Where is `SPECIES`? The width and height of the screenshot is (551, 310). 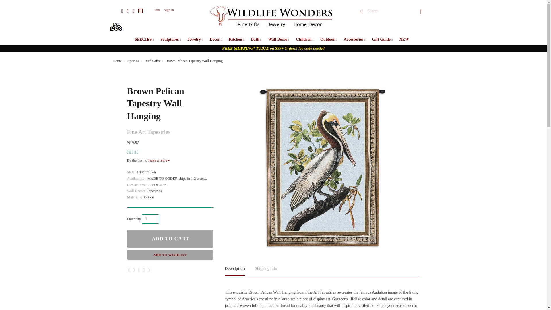
SPECIES is located at coordinates (144, 39).